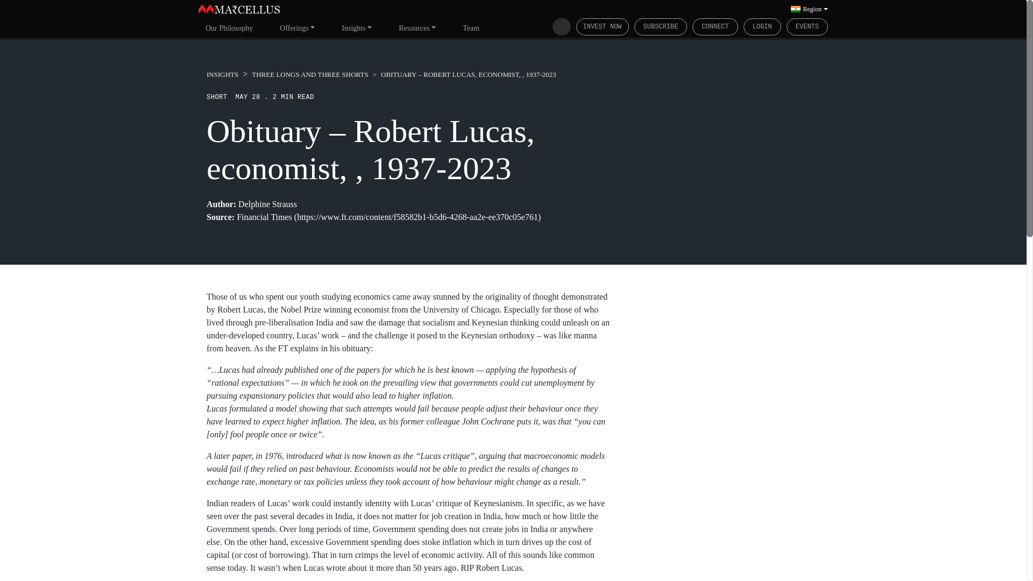 This screenshot has height=581, width=1033. Describe the element at coordinates (809, 9) in the screenshot. I see `Region` at that location.